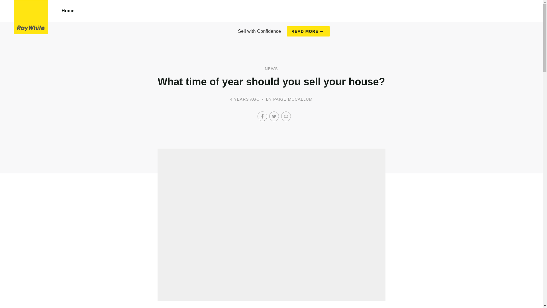 The width and height of the screenshot is (547, 308). What do you see at coordinates (308, 31) in the screenshot?
I see `READ MORE` at bounding box center [308, 31].